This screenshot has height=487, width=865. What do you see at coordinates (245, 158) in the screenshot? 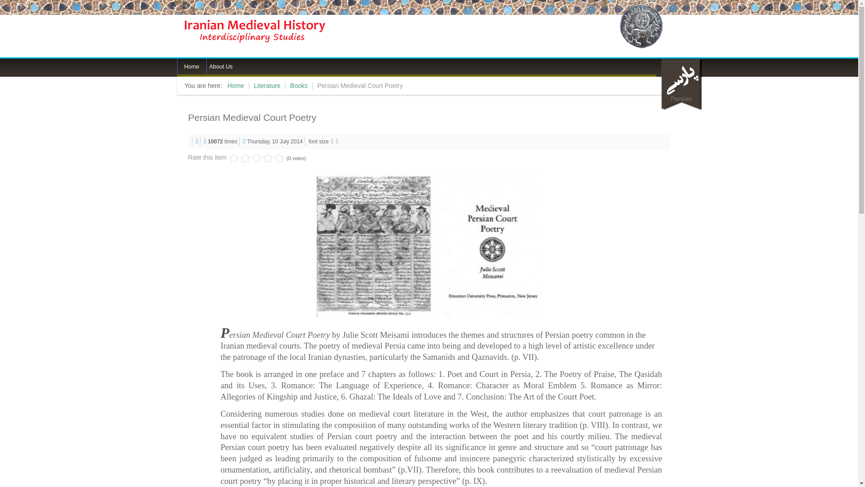
I see `3 stars out of 5` at bounding box center [245, 158].